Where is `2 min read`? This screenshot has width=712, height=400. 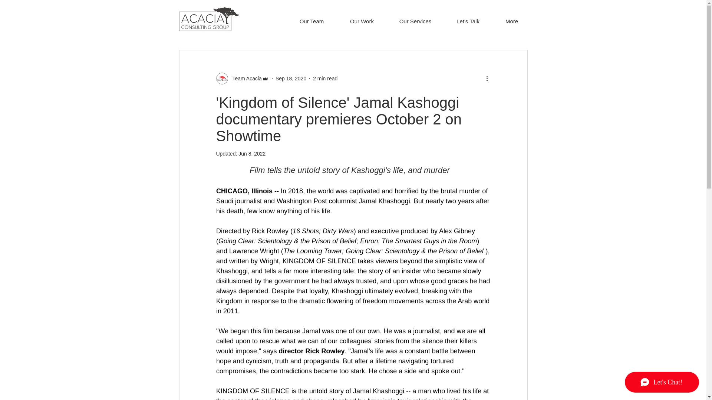 2 min read is located at coordinates (325, 79).